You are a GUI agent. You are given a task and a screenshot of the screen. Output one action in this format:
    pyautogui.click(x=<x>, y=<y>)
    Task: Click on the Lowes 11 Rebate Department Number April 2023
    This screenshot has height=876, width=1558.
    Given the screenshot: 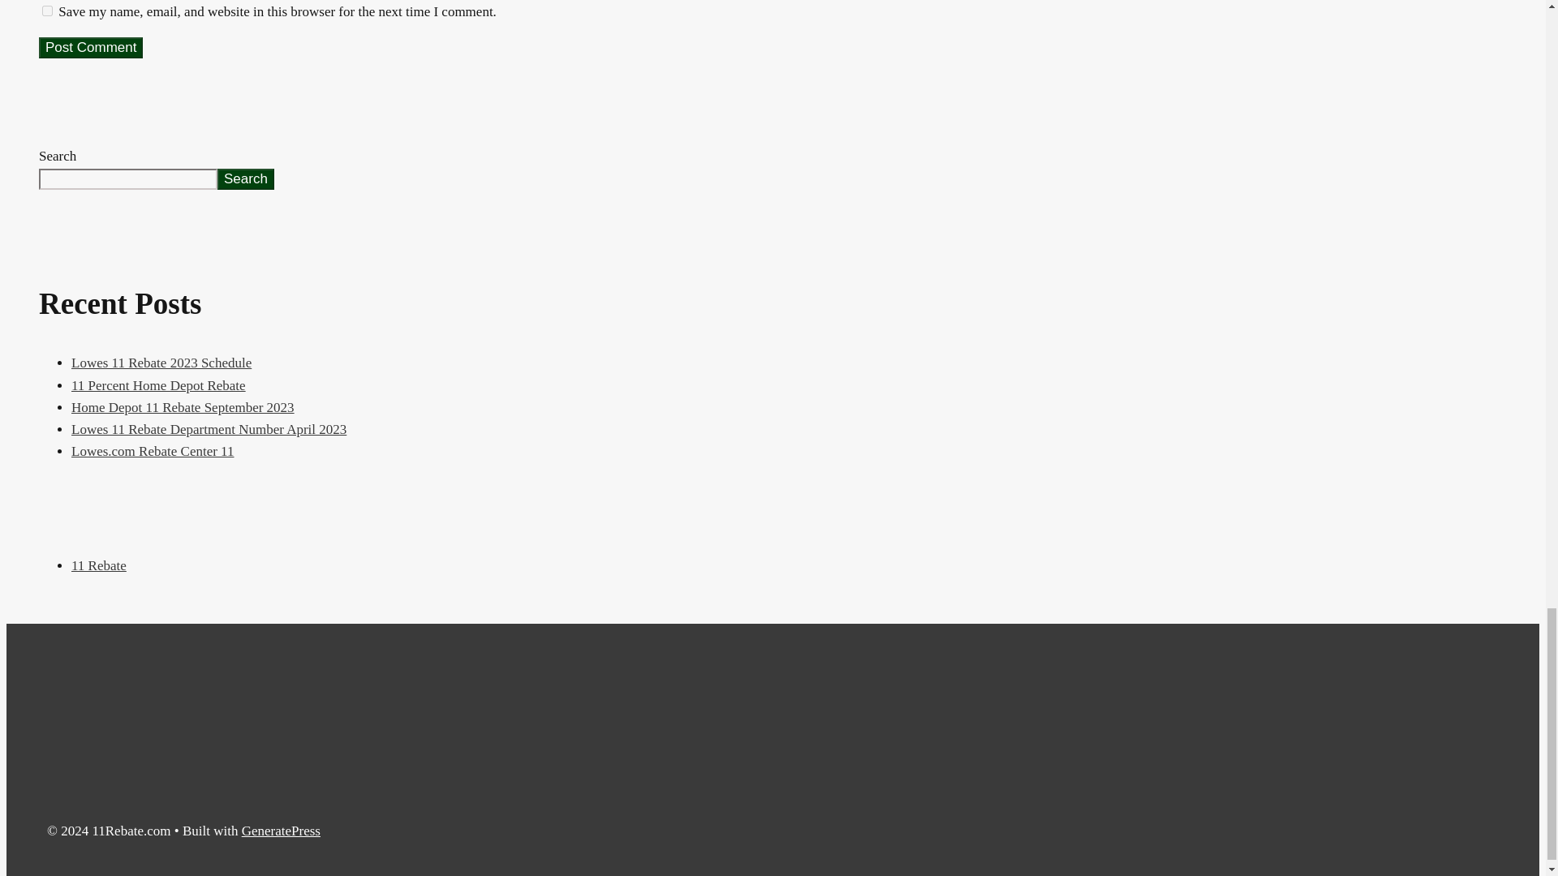 What is the action you would take?
    pyautogui.click(x=209, y=428)
    